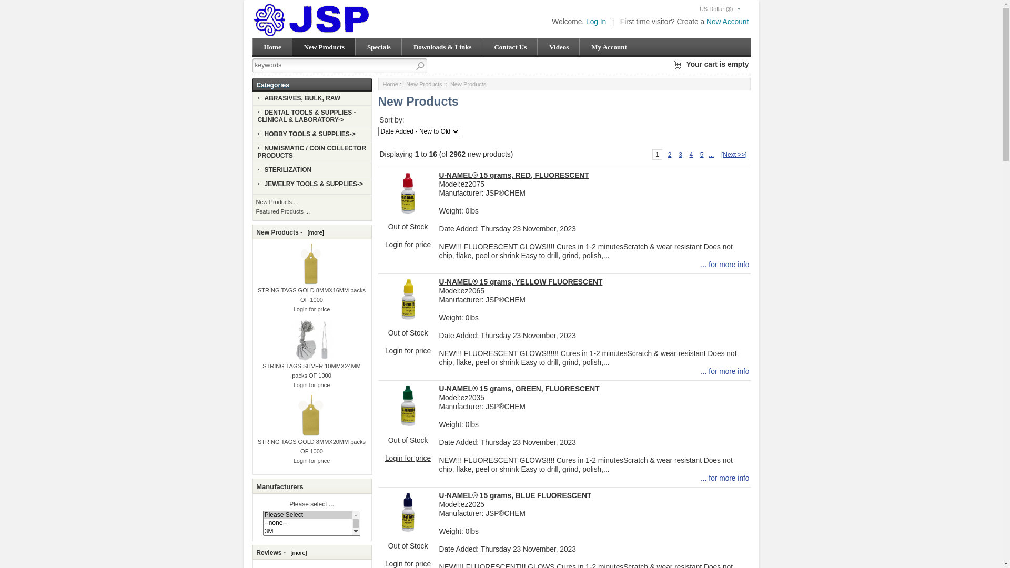  What do you see at coordinates (307, 116) in the screenshot?
I see `DENTAL TOOLS & SUPPLIES - CLINICAL & LABORATORY->` at bounding box center [307, 116].